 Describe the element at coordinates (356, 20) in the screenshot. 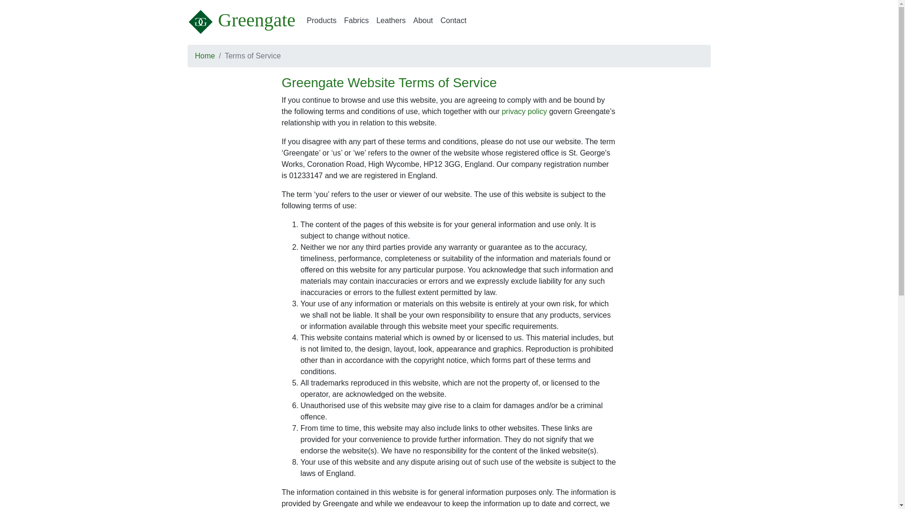

I see `Fabrics` at that location.